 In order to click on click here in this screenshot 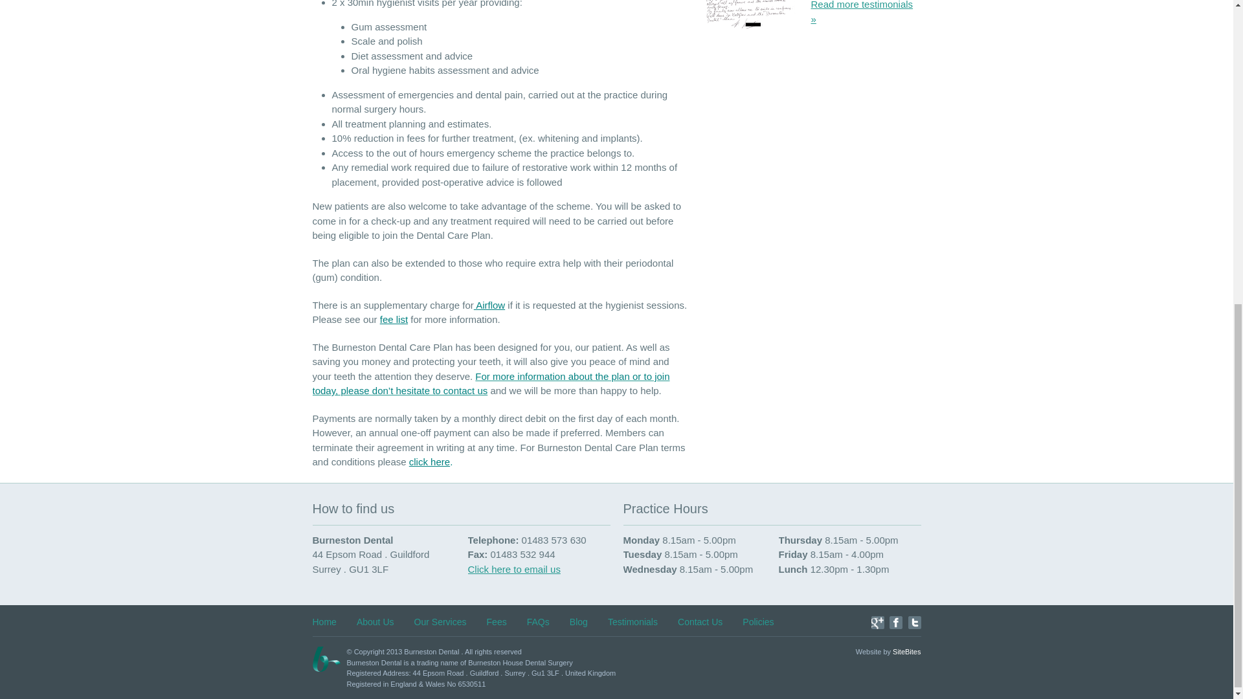, I will do `click(429, 462)`.